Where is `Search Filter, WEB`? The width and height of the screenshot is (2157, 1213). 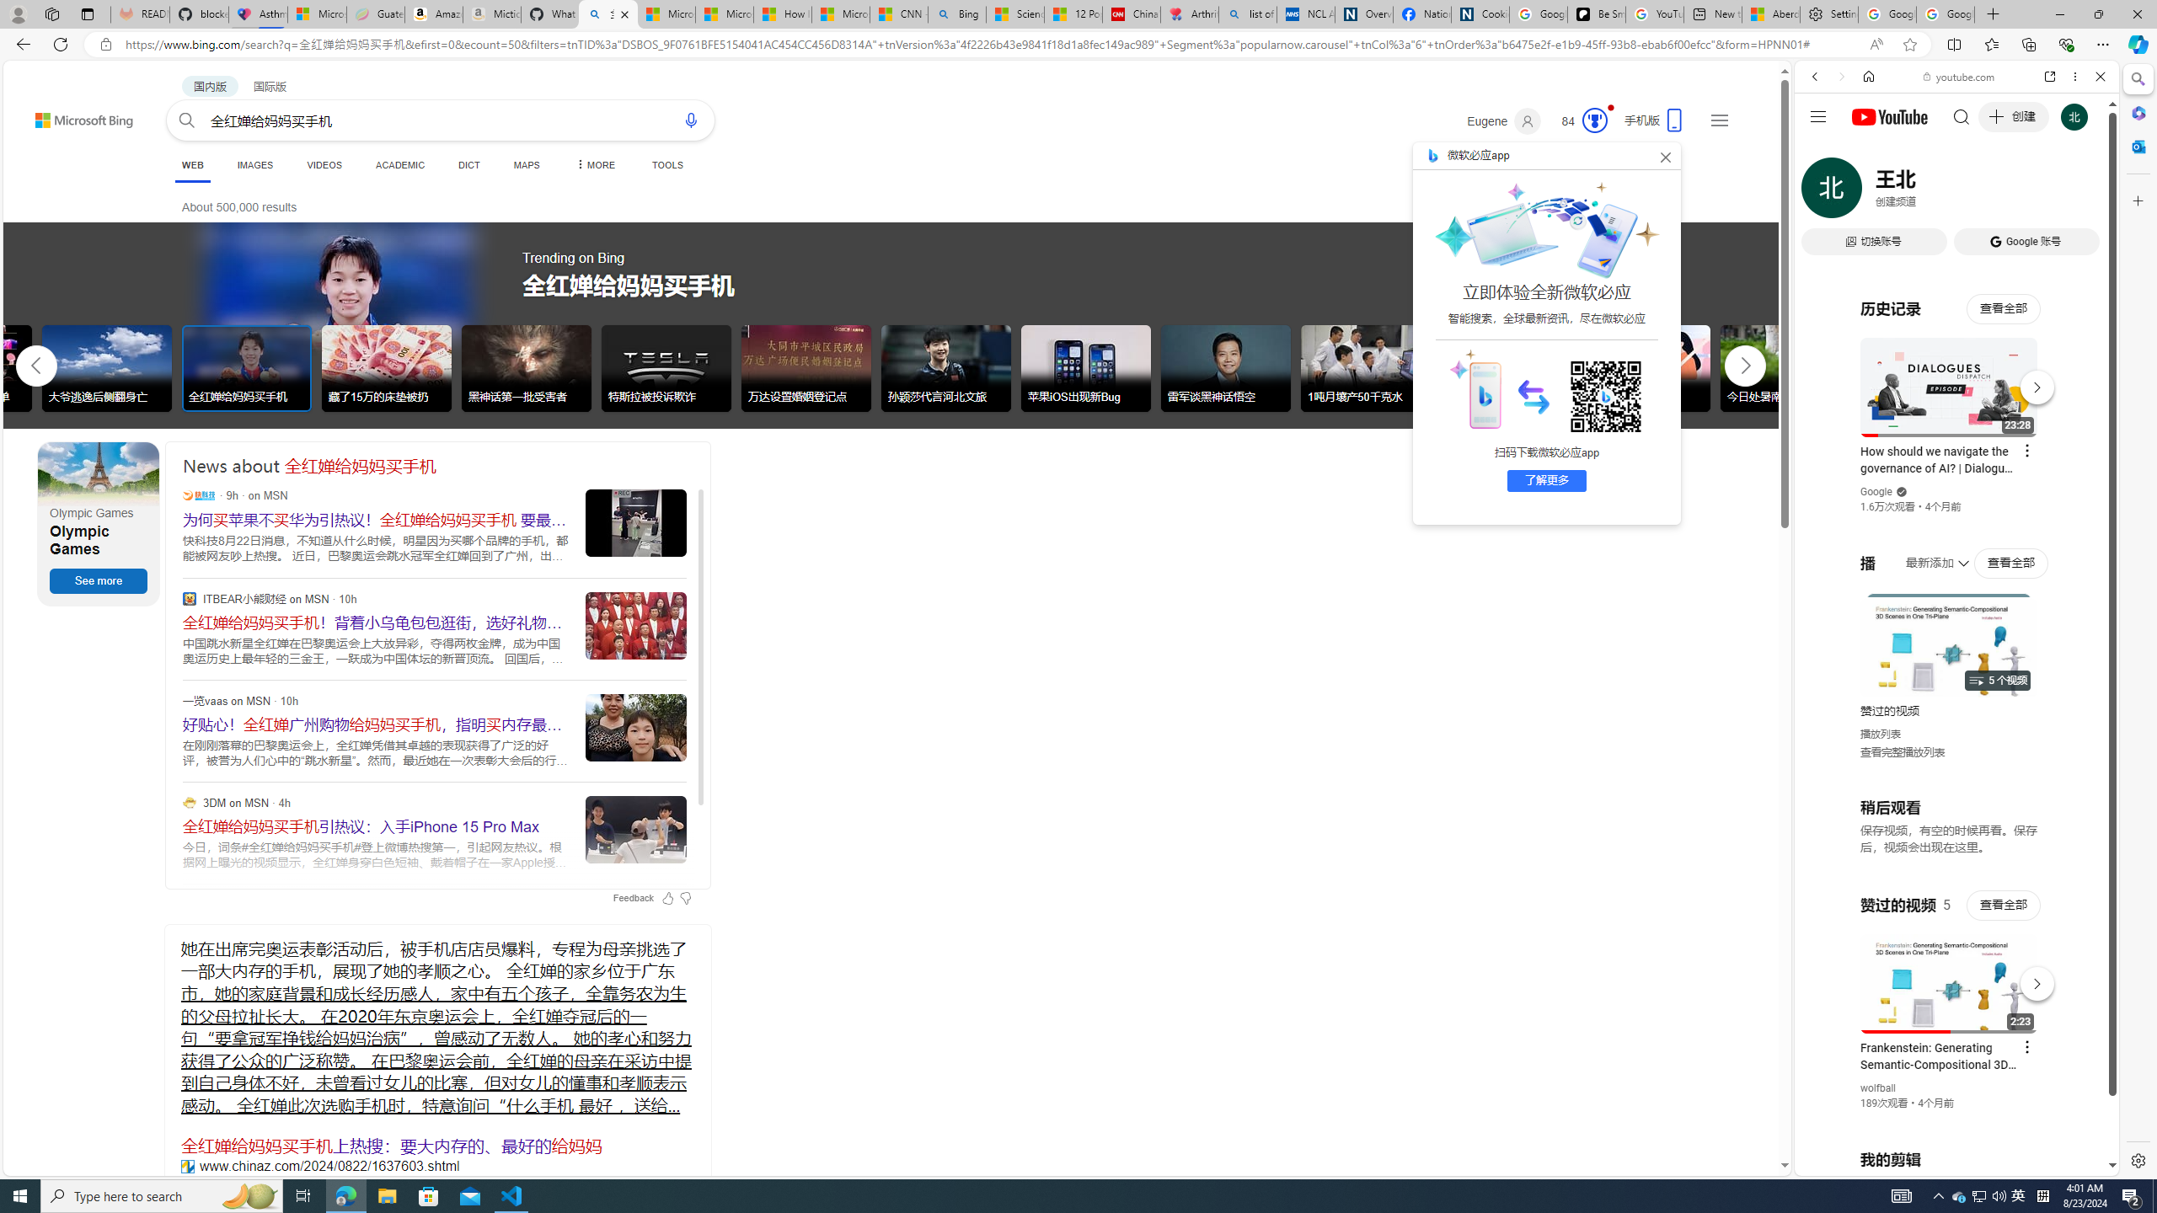 Search Filter, WEB is located at coordinates (1822, 192).